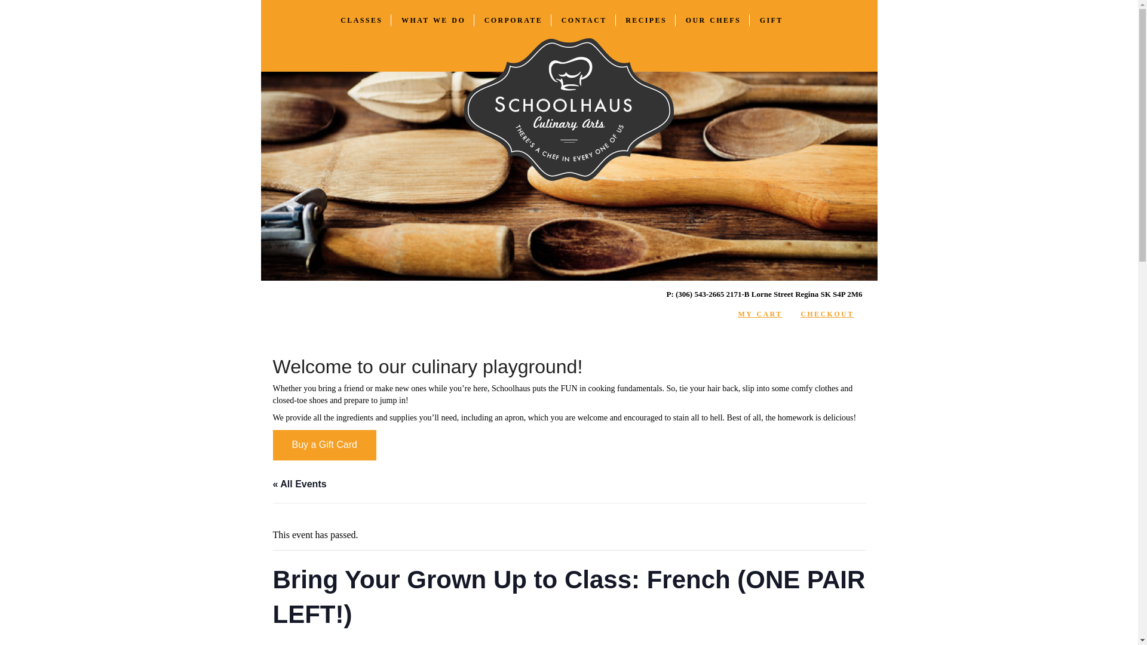 The image size is (1147, 645). What do you see at coordinates (765, 314) in the screenshot?
I see `MY CART` at bounding box center [765, 314].